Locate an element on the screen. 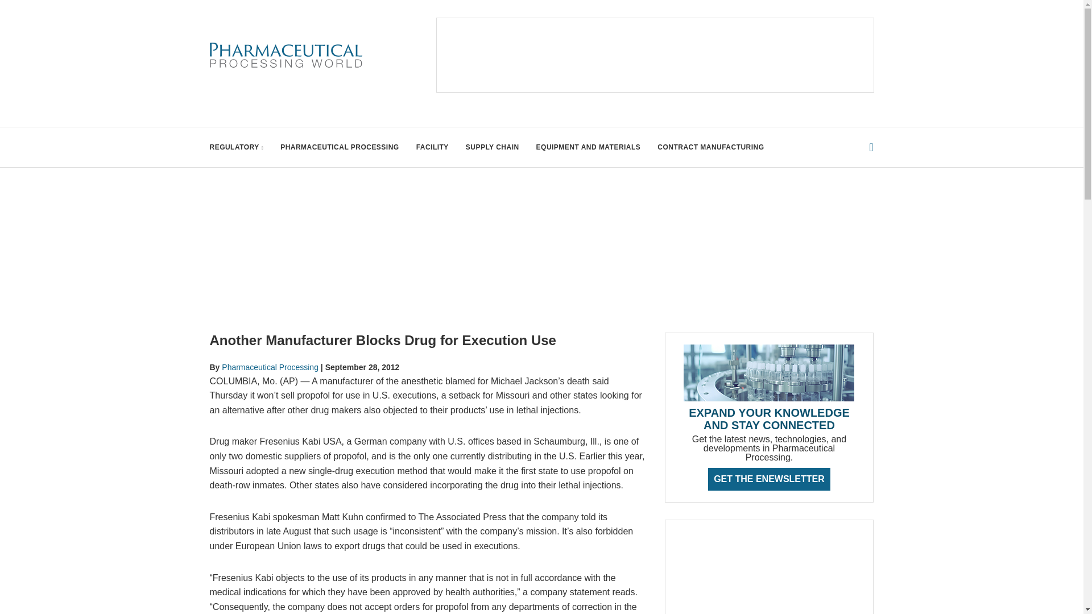 The width and height of the screenshot is (1092, 614). 3rd party ad content is located at coordinates (768, 573).